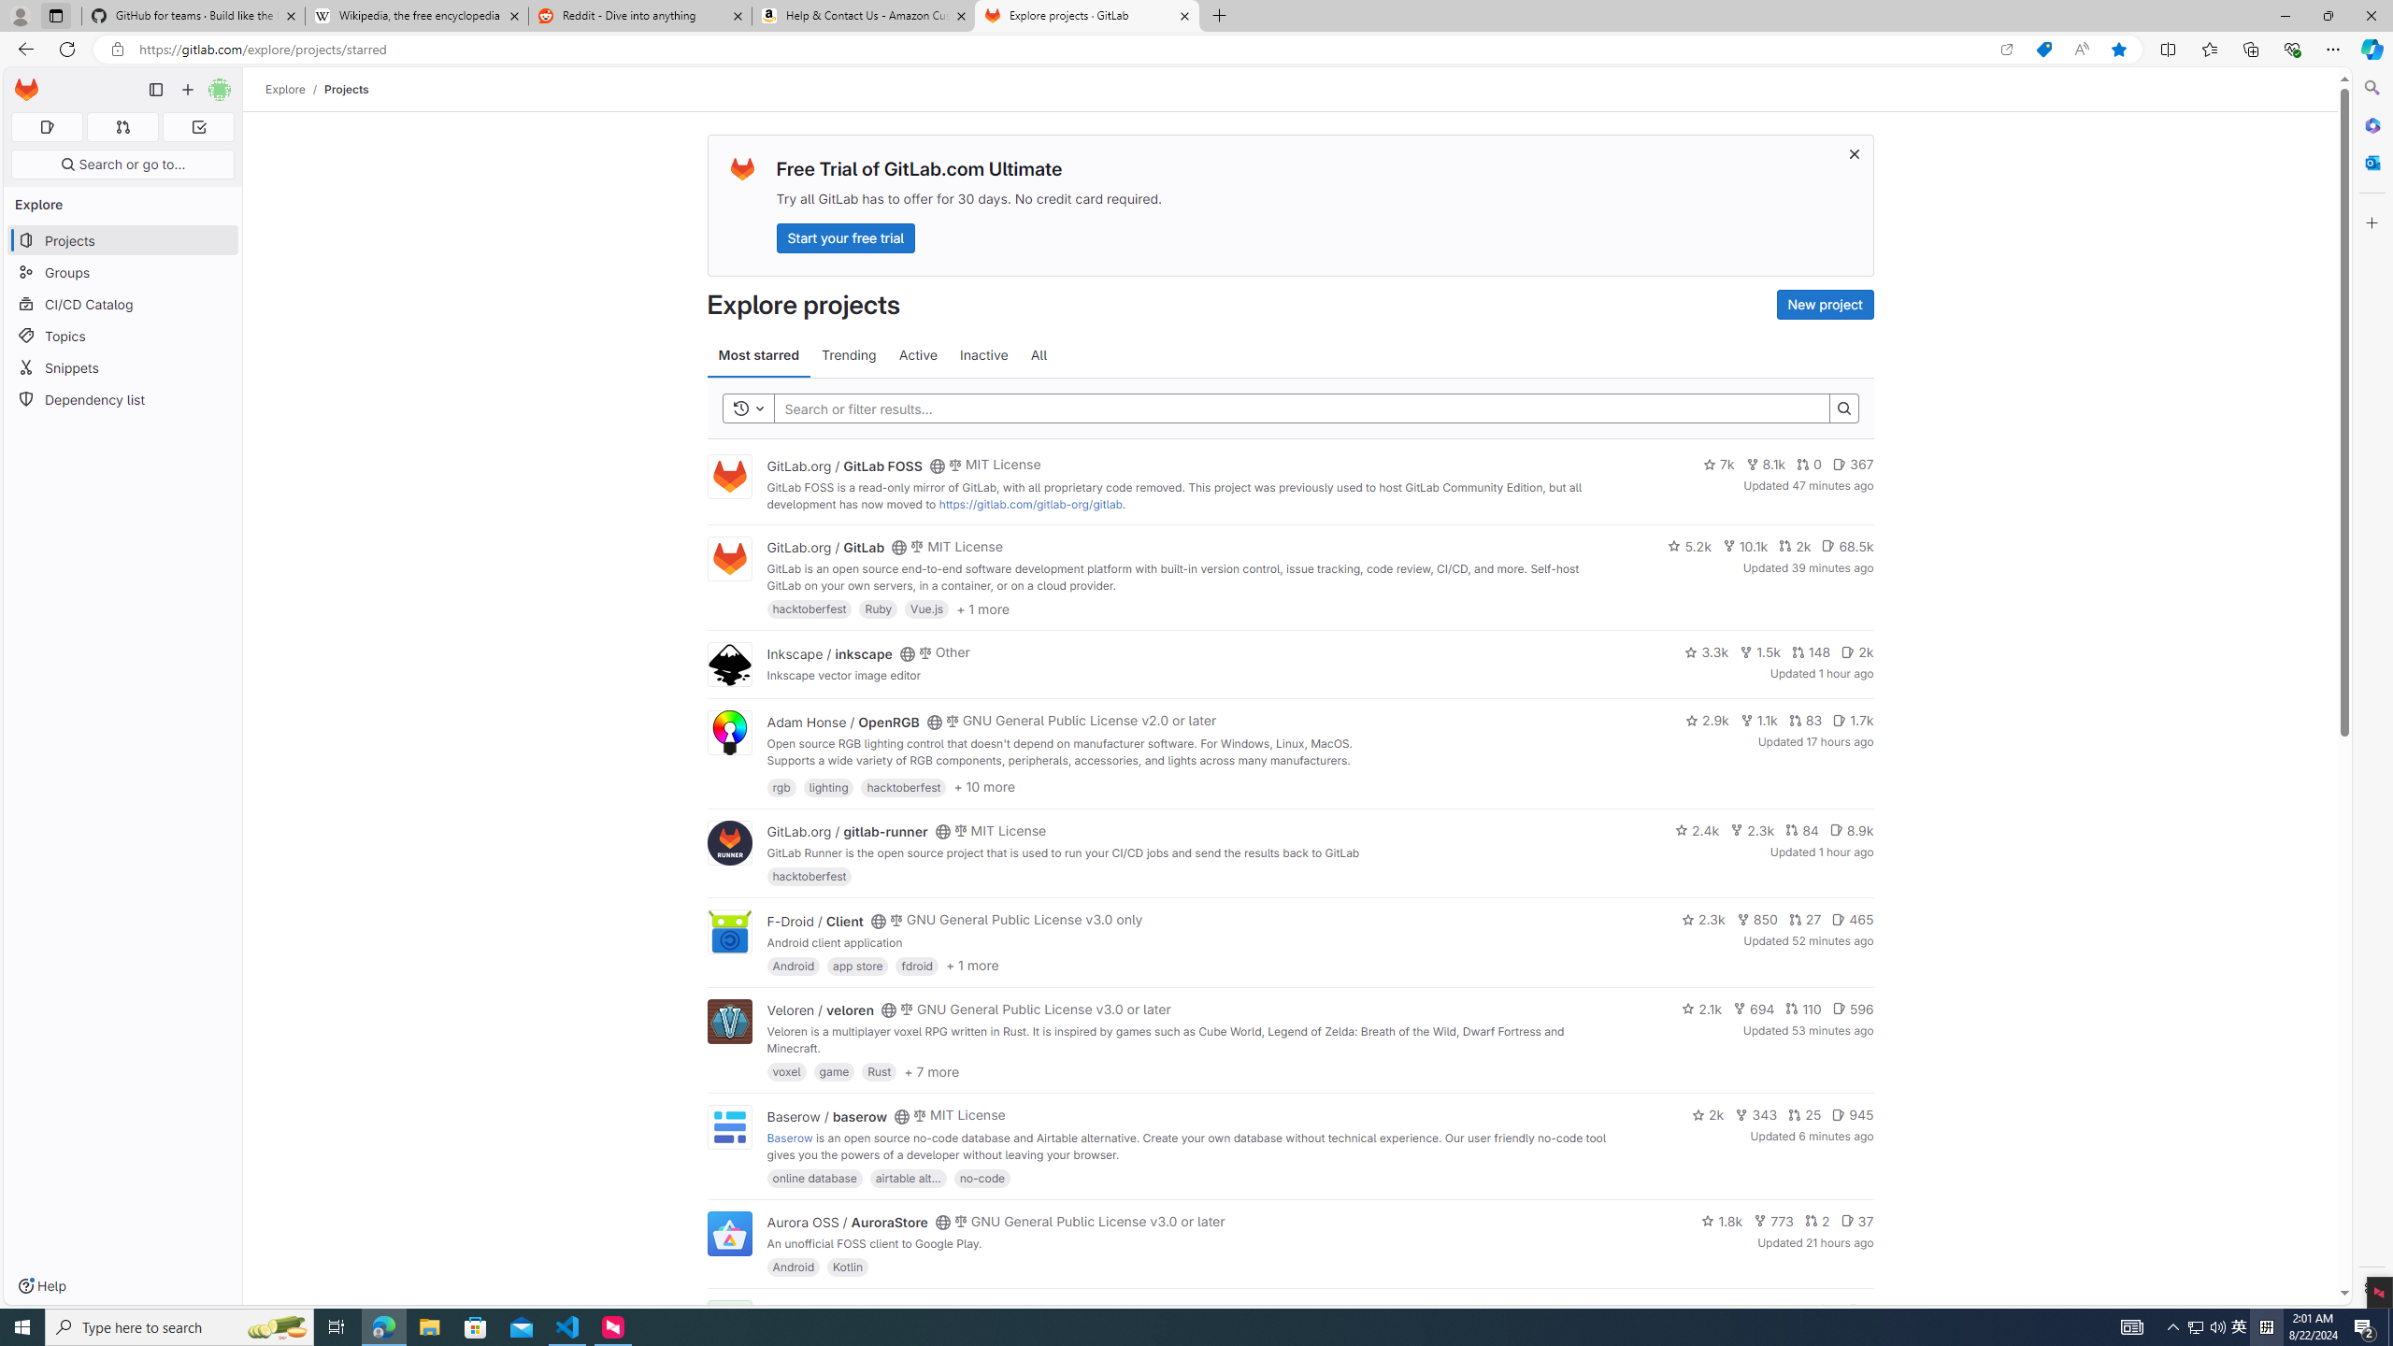 The image size is (2393, 1346). Describe the element at coordinates (847, 1223) in the screenshot. I see `Aurora OSS / AuroraStore` at that location.